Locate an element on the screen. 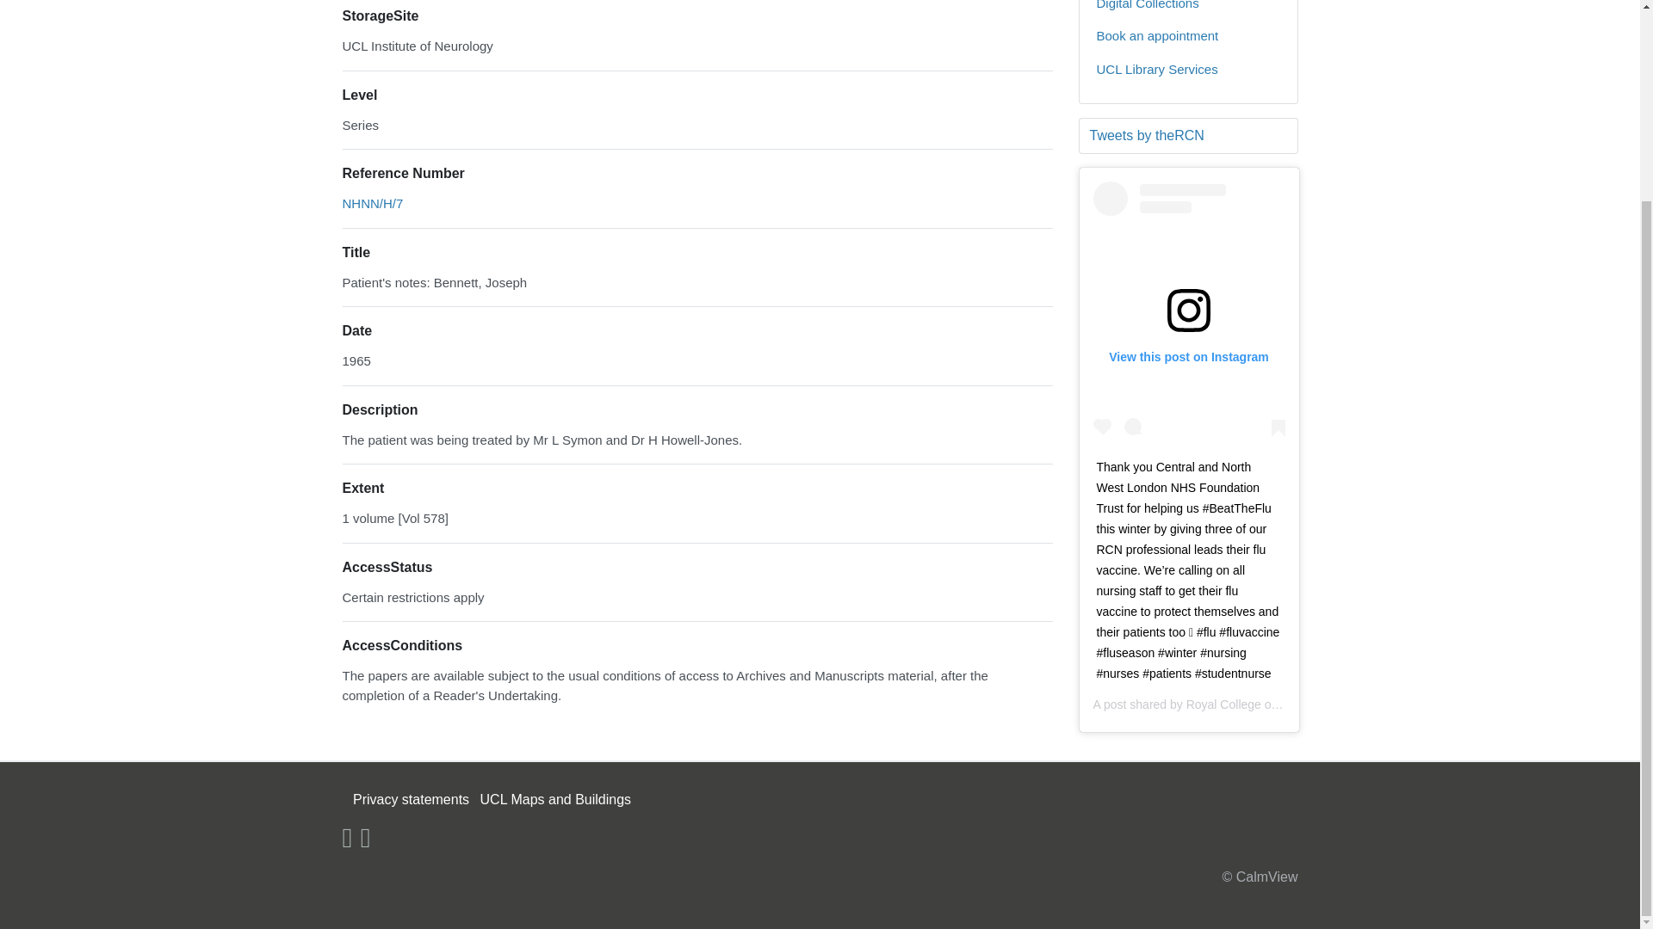  Book an appointment is located at coordinates (1188, 36).